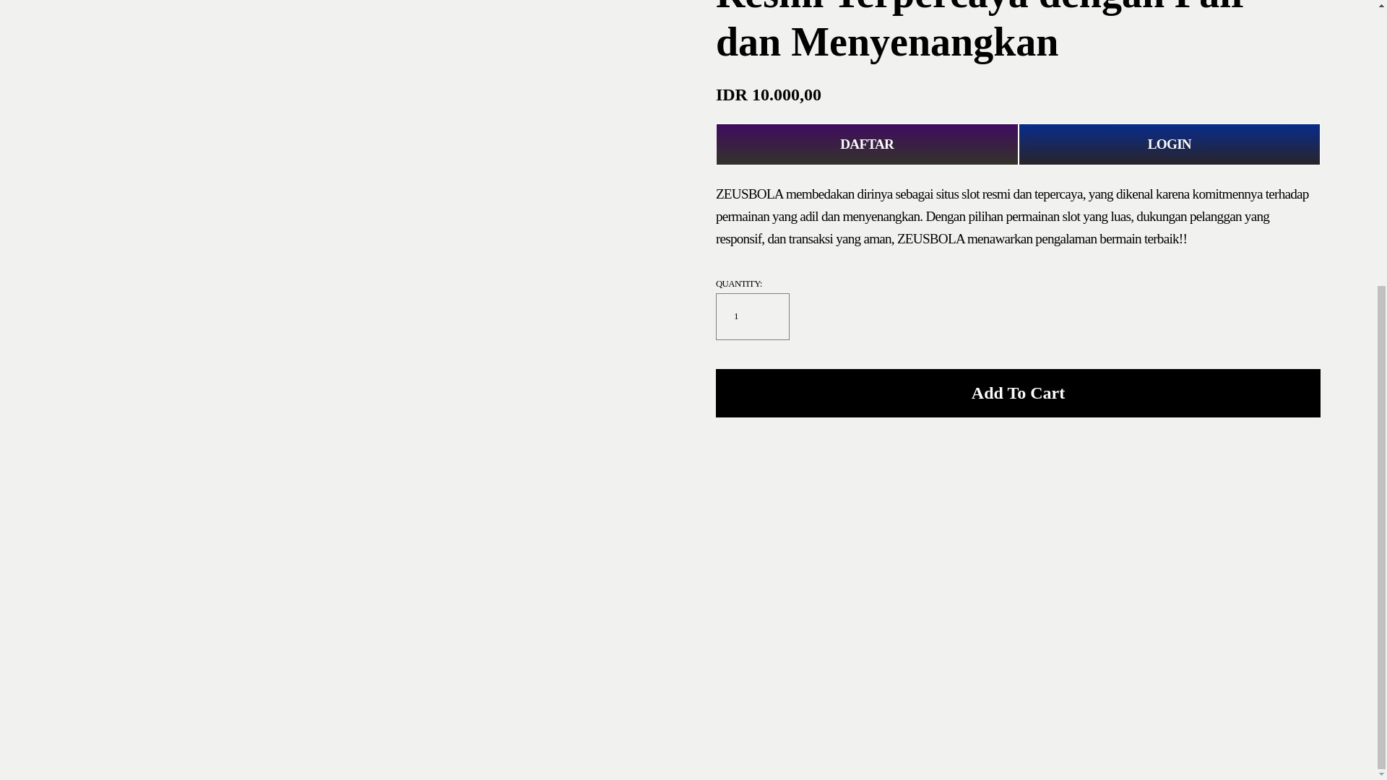 Image resolution: width=1387 pixels, height=780 pixels. Describe the element at coordinates (752, 316) in the screenshot. I see `1` at that location.